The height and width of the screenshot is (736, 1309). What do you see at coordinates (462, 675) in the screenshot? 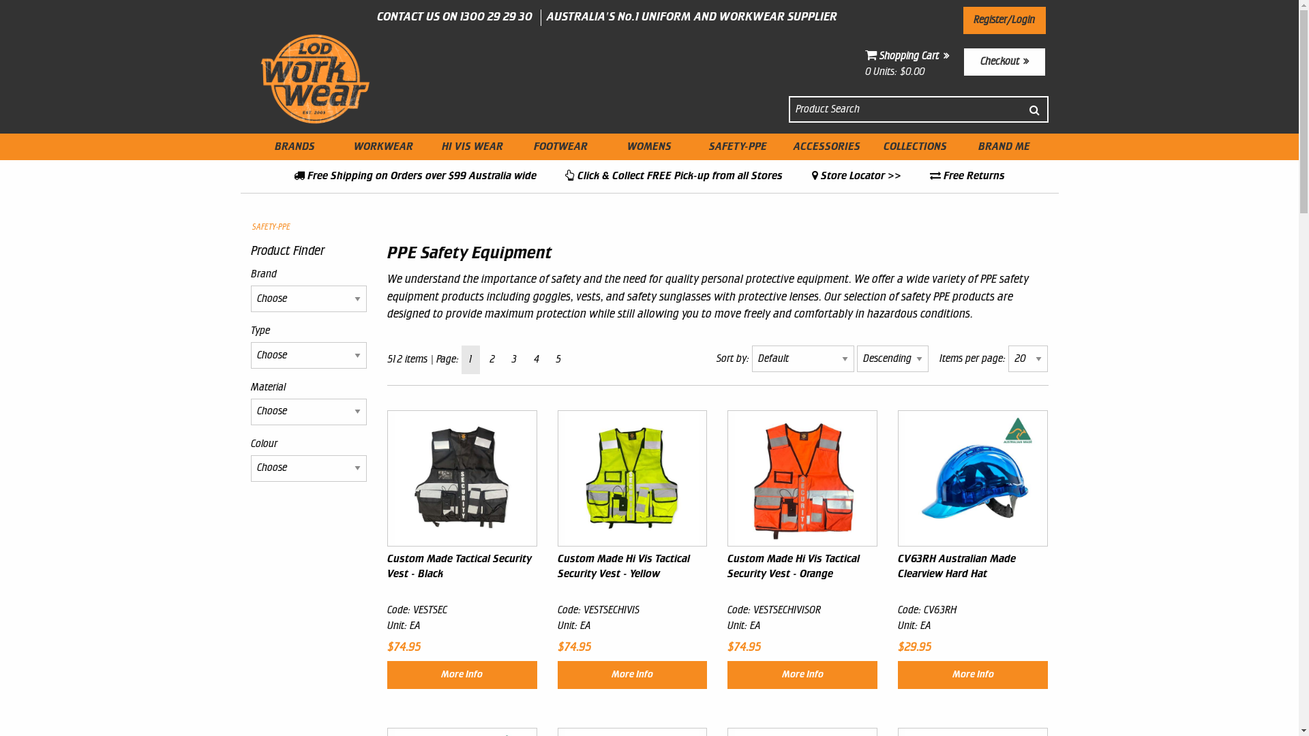
I see `More Info` at bounding box center [462, 675].